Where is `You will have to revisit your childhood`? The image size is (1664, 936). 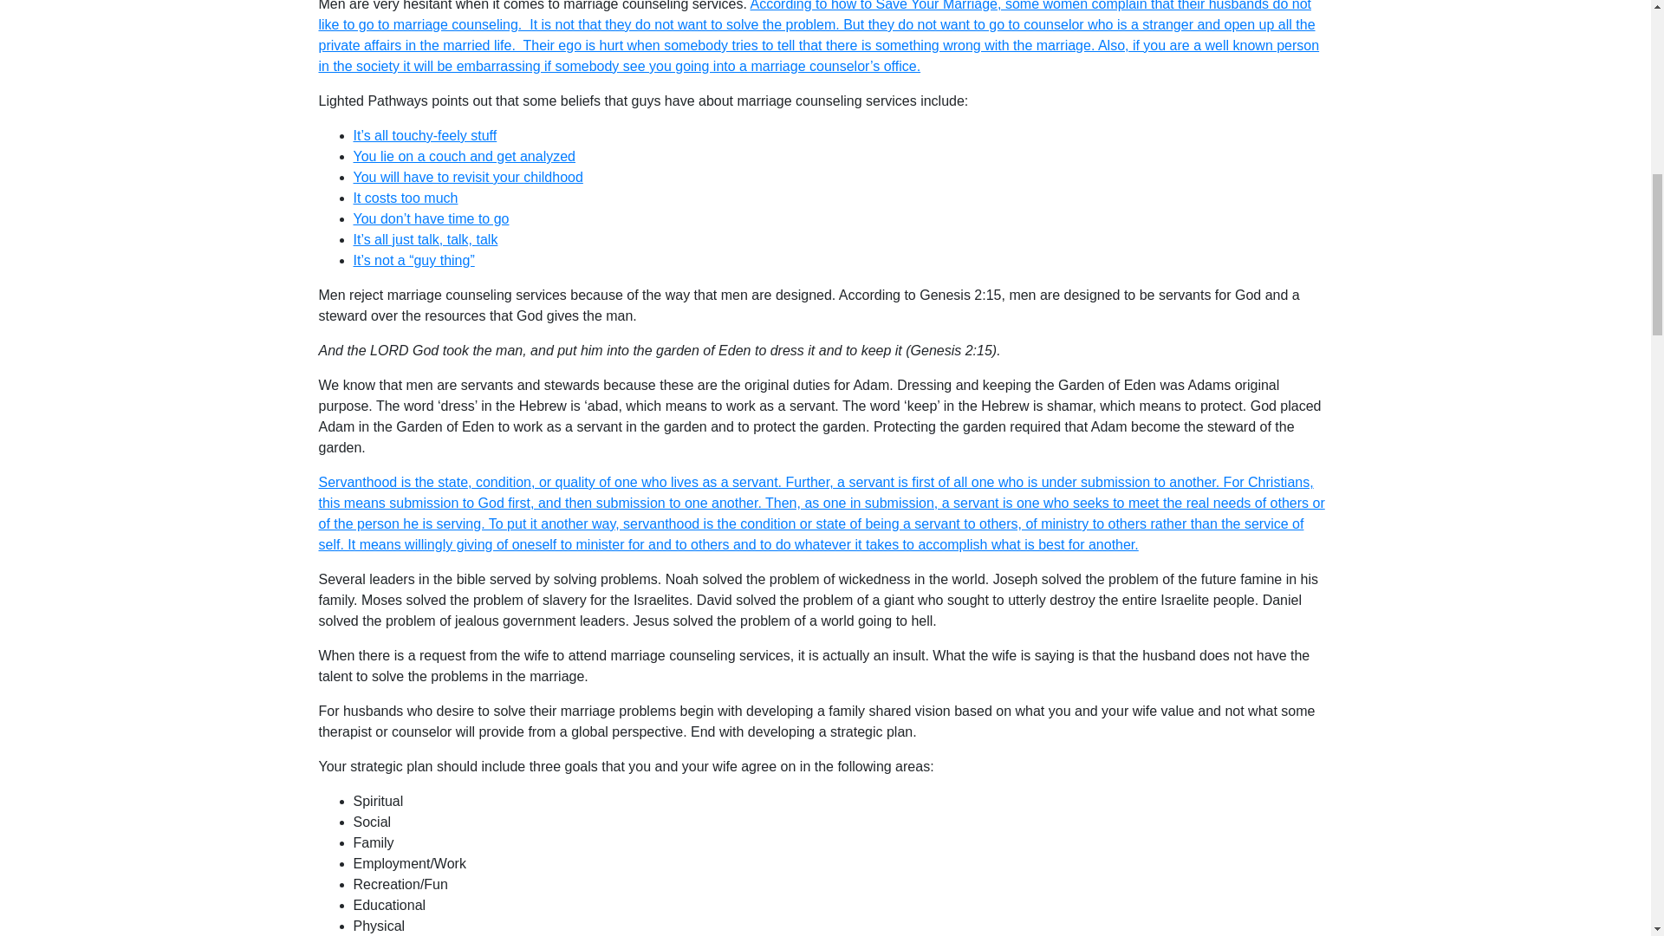 You will have to revisit your childhood is located at coordinates (468, 177).